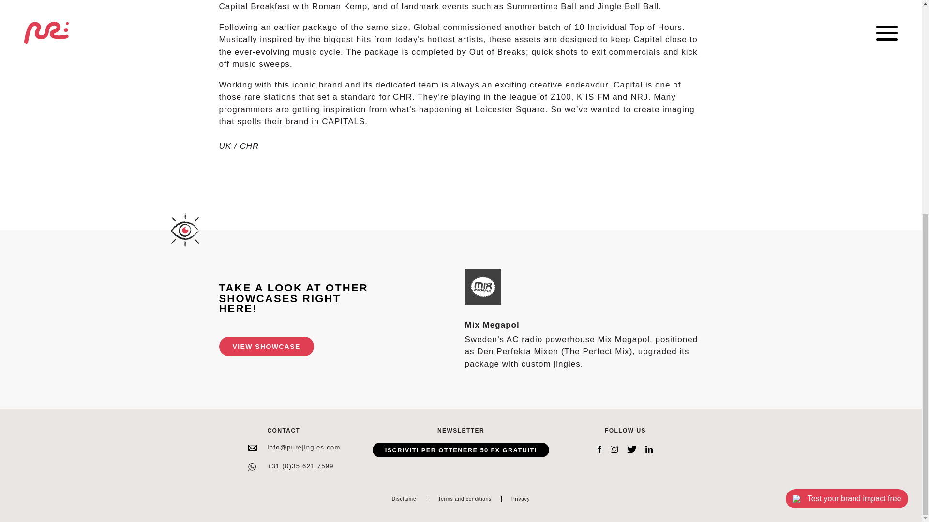 Image resolution: width=929 pixels, height=522 pixels. What do you see at coordinates (405, 499) in the screenshot?
I see `Disclaimer` at bounding box center [405, 499].